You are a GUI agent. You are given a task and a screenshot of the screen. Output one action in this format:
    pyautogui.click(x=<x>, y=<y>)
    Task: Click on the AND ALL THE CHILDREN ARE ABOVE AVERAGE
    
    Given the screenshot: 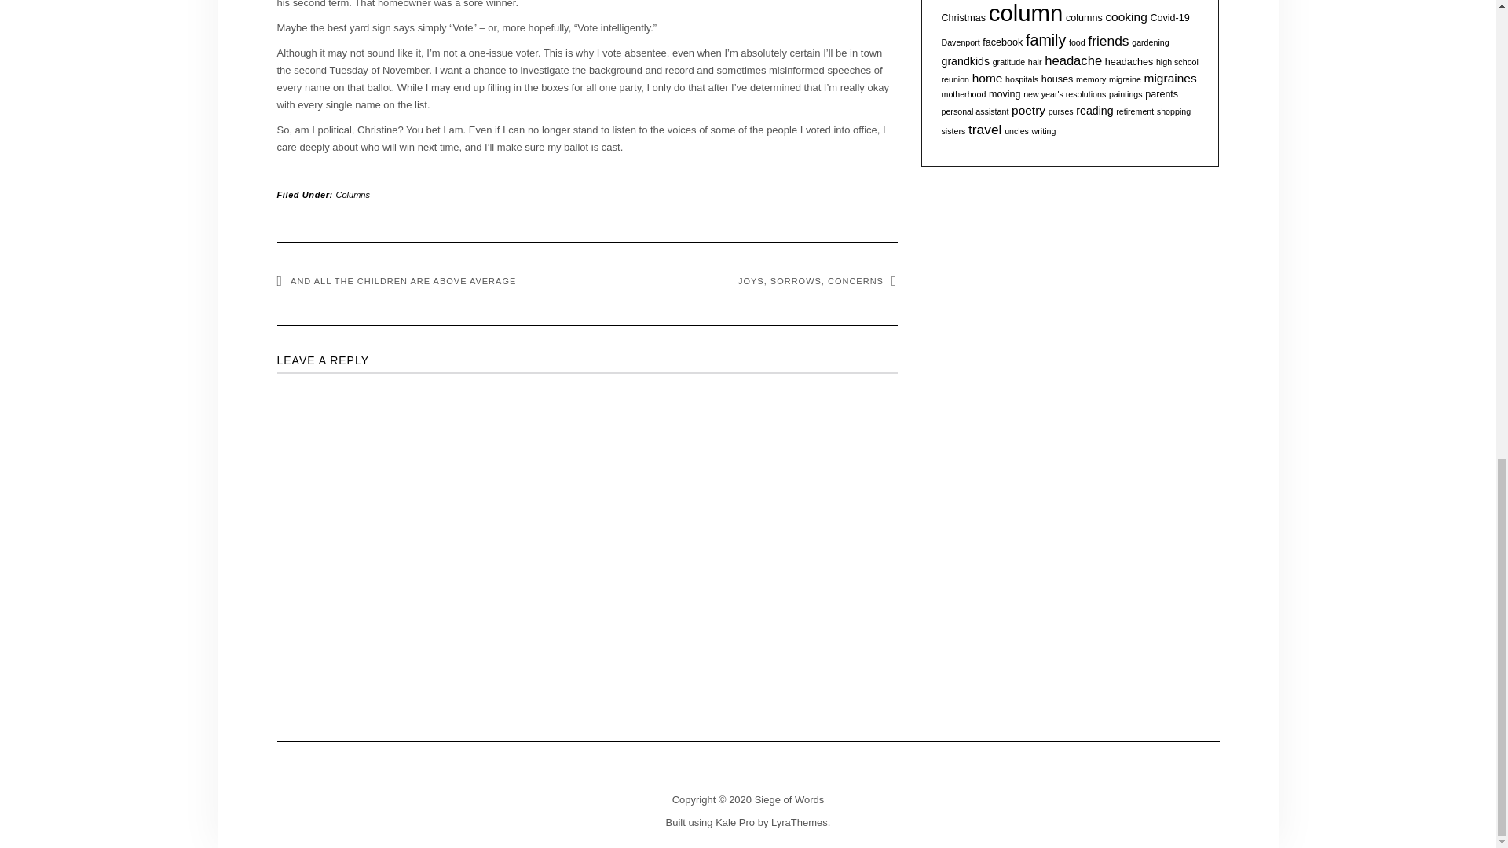 What is the action you would take?
    pyautogui.click(x=396, y=281)
    